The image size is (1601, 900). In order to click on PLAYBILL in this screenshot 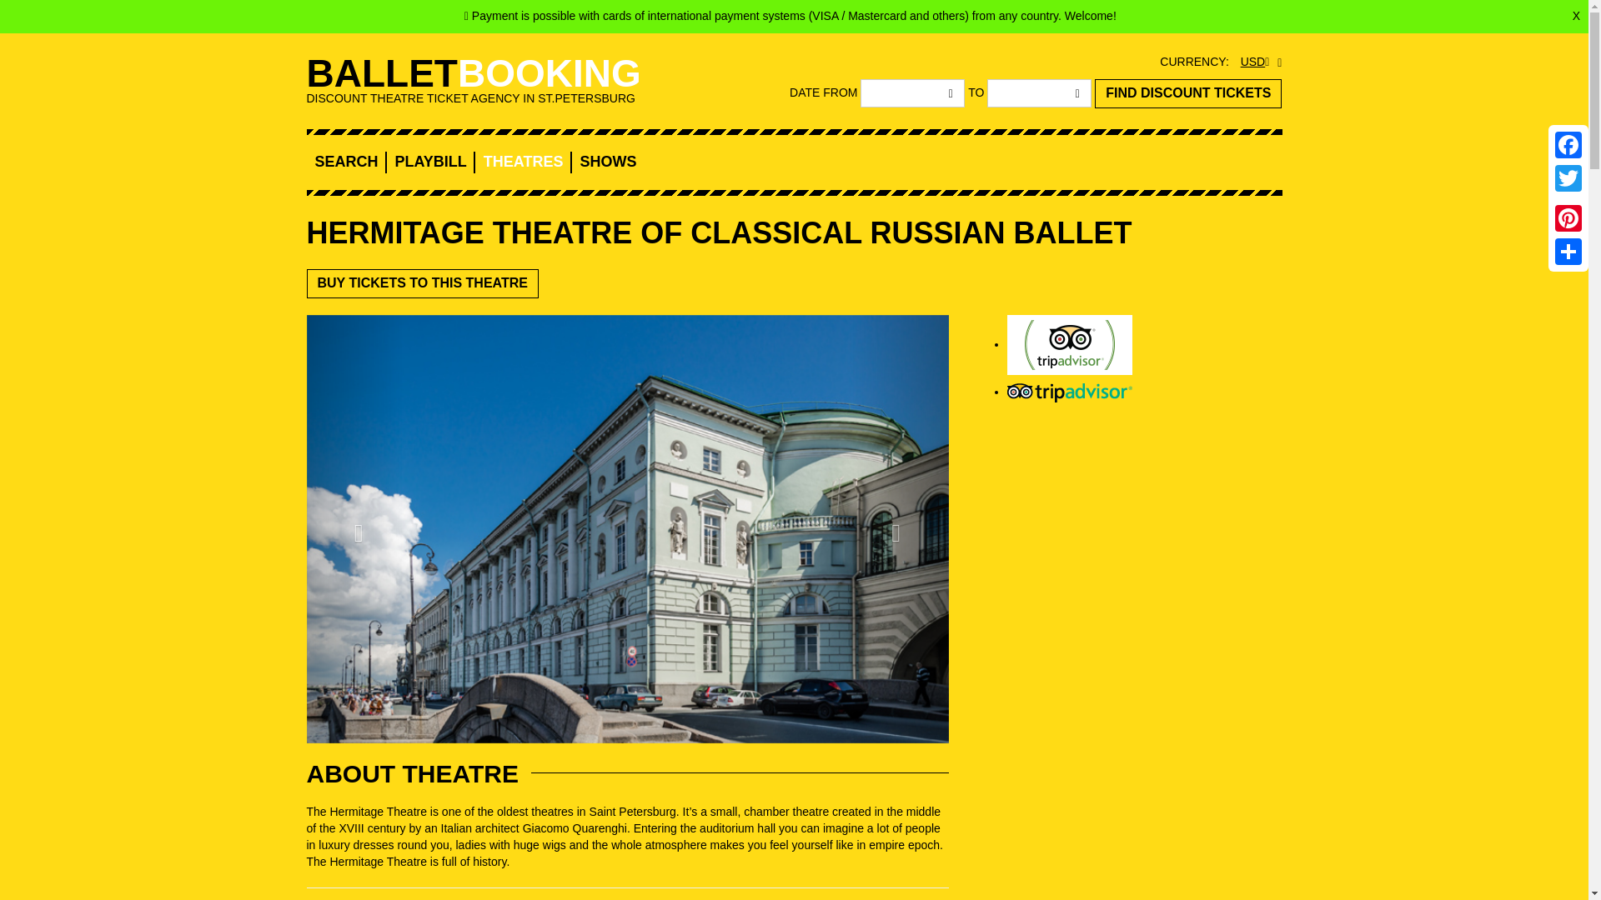, I will do `click(431, 162)`.